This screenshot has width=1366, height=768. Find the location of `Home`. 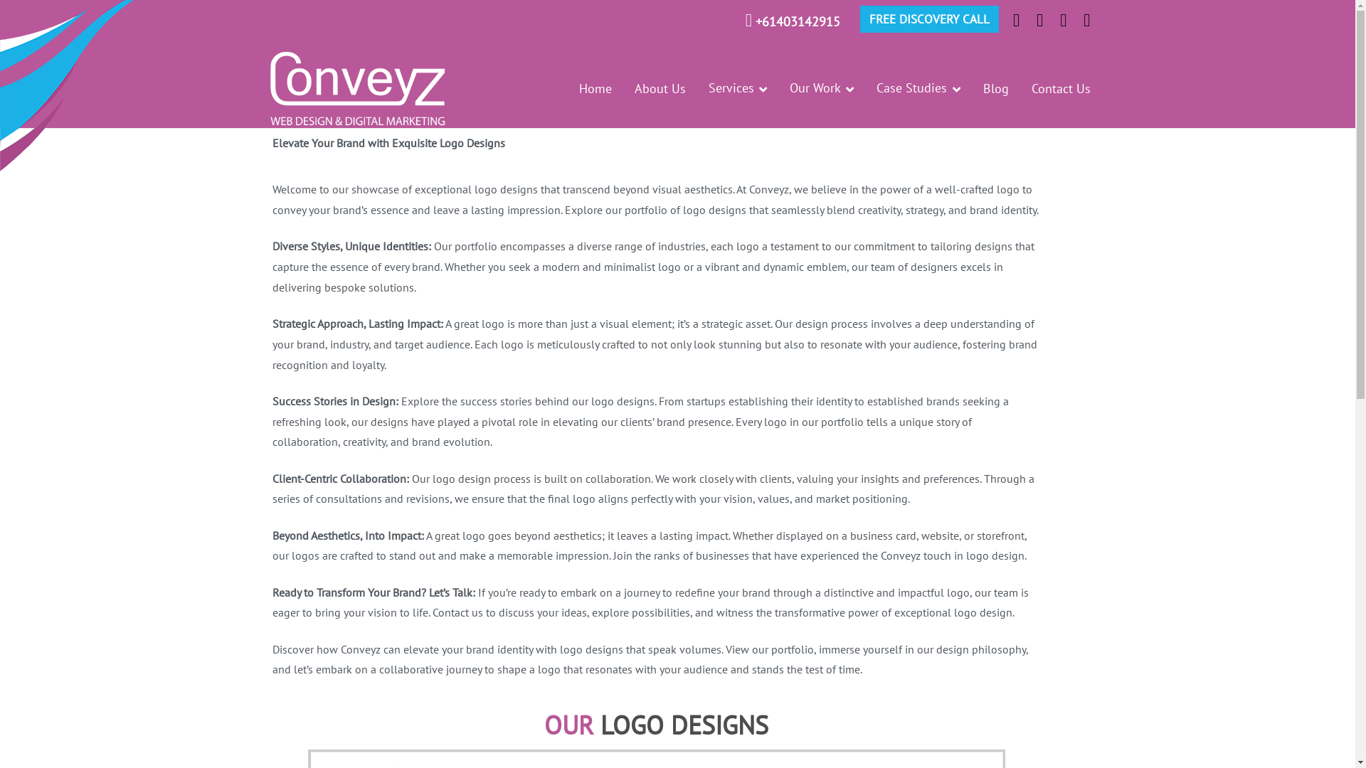

Home is located at coordinates (595, 89).